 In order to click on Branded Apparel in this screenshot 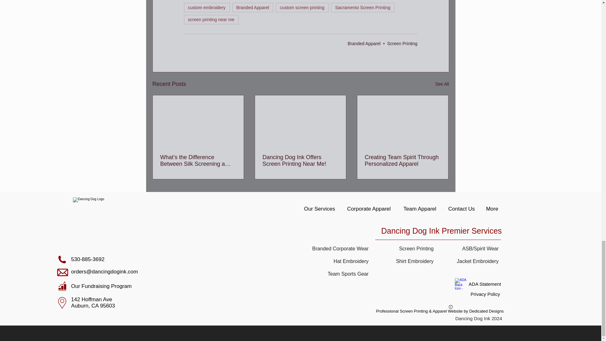, I will do `click(252, 7)`.